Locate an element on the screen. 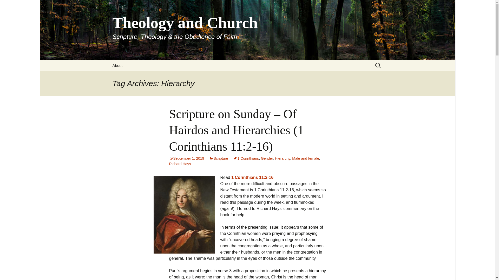  1 Corinthians 11:2-16 is located at coordinates (252, 177).